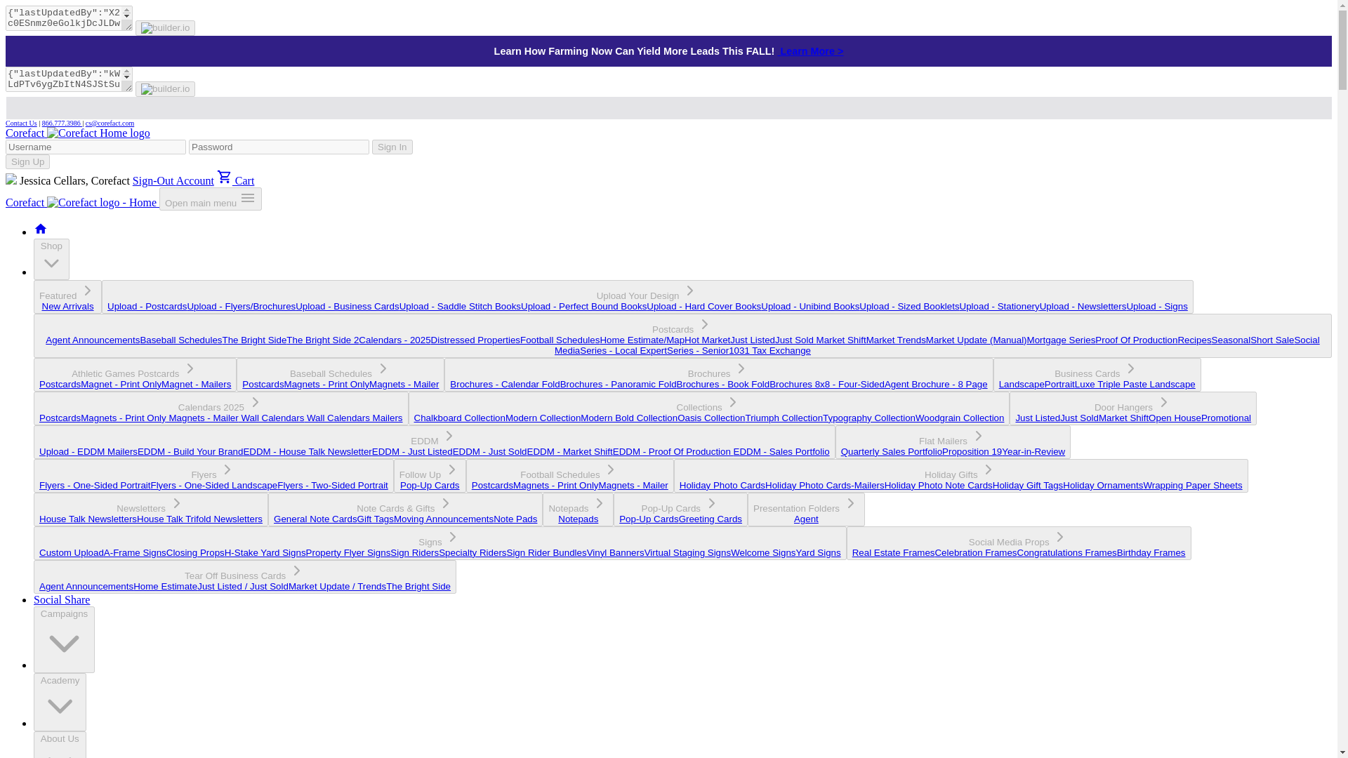 This screenshot has width=1348, height=758. What do you see at coordinates (21, 123) in the screenshot?
I see `Contact Us` at bounding box center [21, 123].